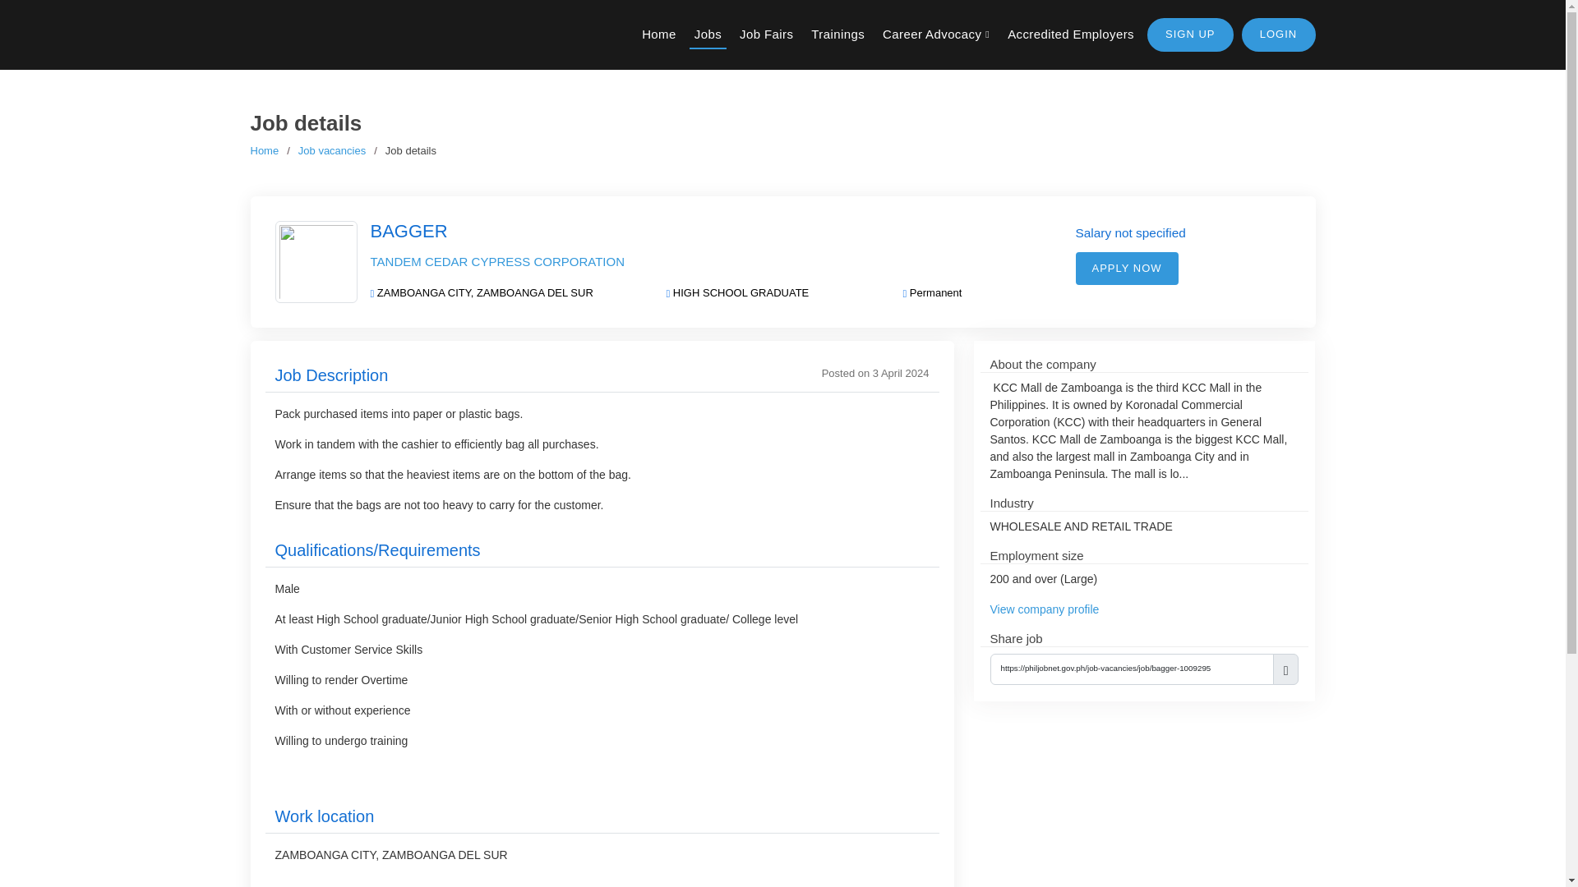  Describe the element at coordinates (332, 151) in the screenshot. I see `Job vacancies` at that location.